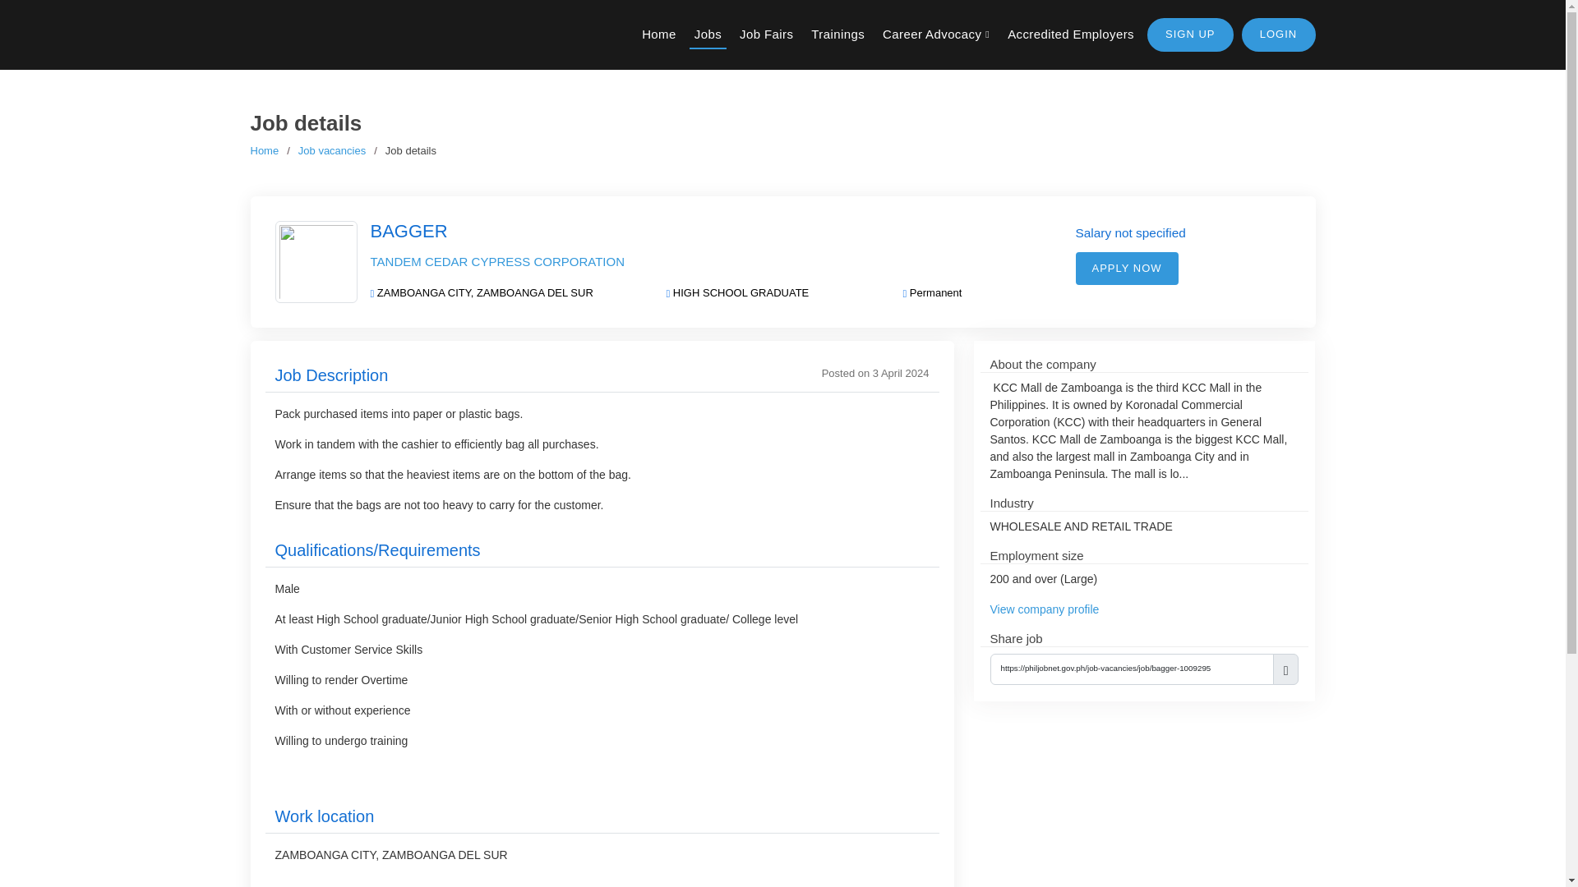  Describe the element at coordinates (332, 151) in the screenshot. I see `Job vacancies` at that location.